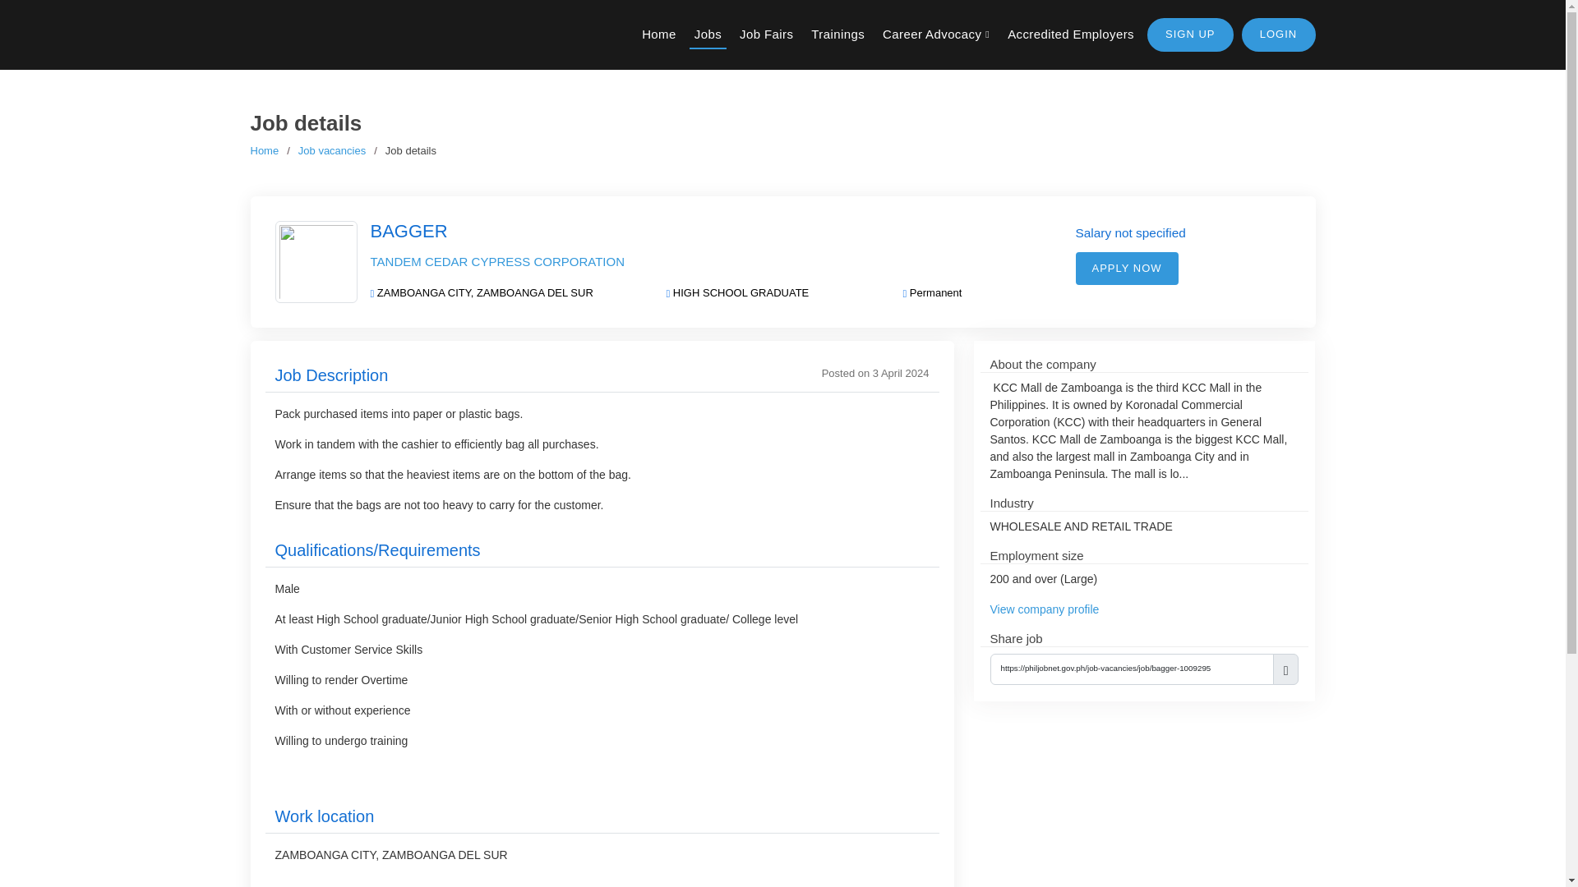  Describe the element at coordinates (332, 151) in the screenshot. I see `Job vacancies` at that location.